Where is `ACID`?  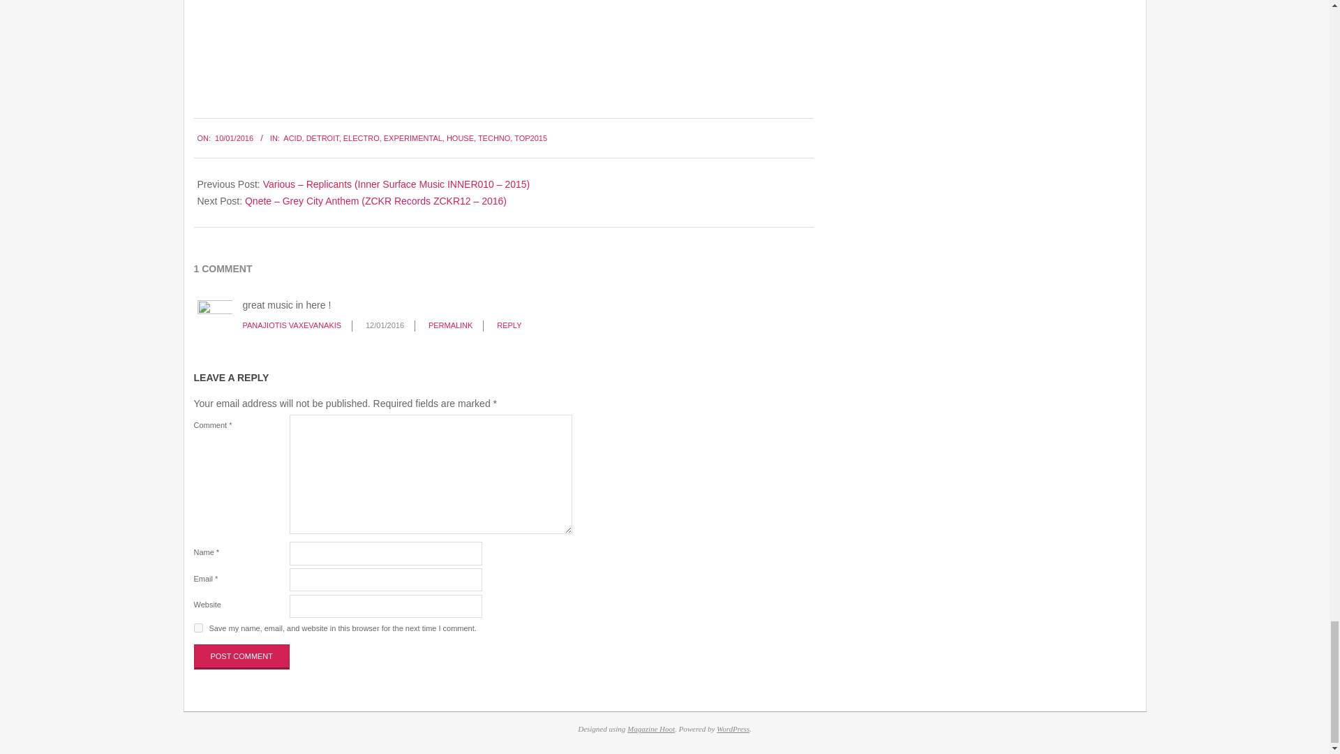
ACID is located at coordinates (292, 138).